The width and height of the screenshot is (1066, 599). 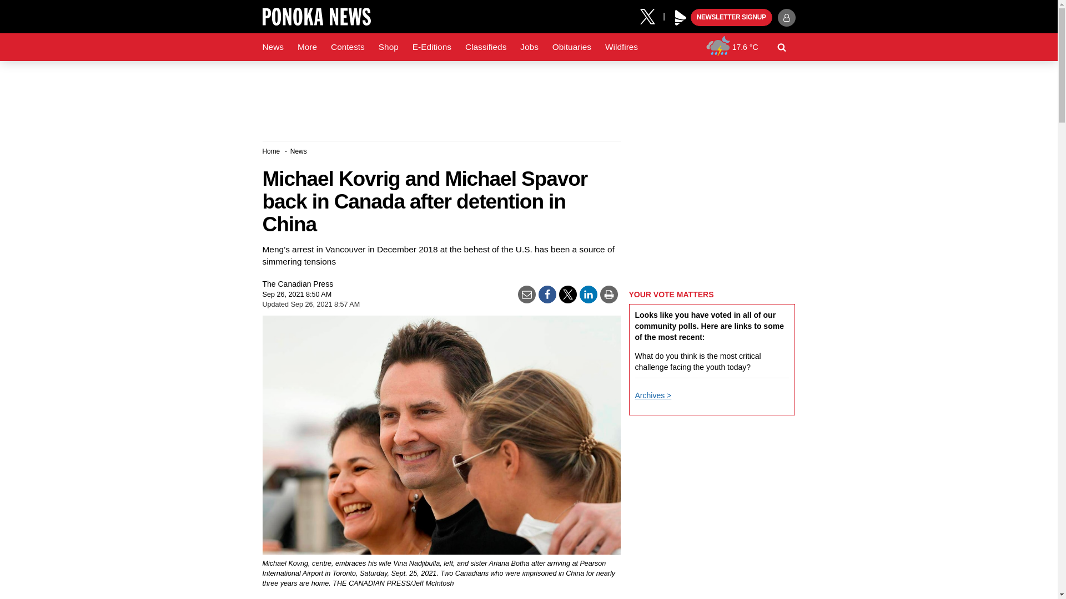 What do you see at coordinates (731, 18) in the screenshot?
I see `NEWSLETTER SIGNUP` at bounding box center [731, 18].